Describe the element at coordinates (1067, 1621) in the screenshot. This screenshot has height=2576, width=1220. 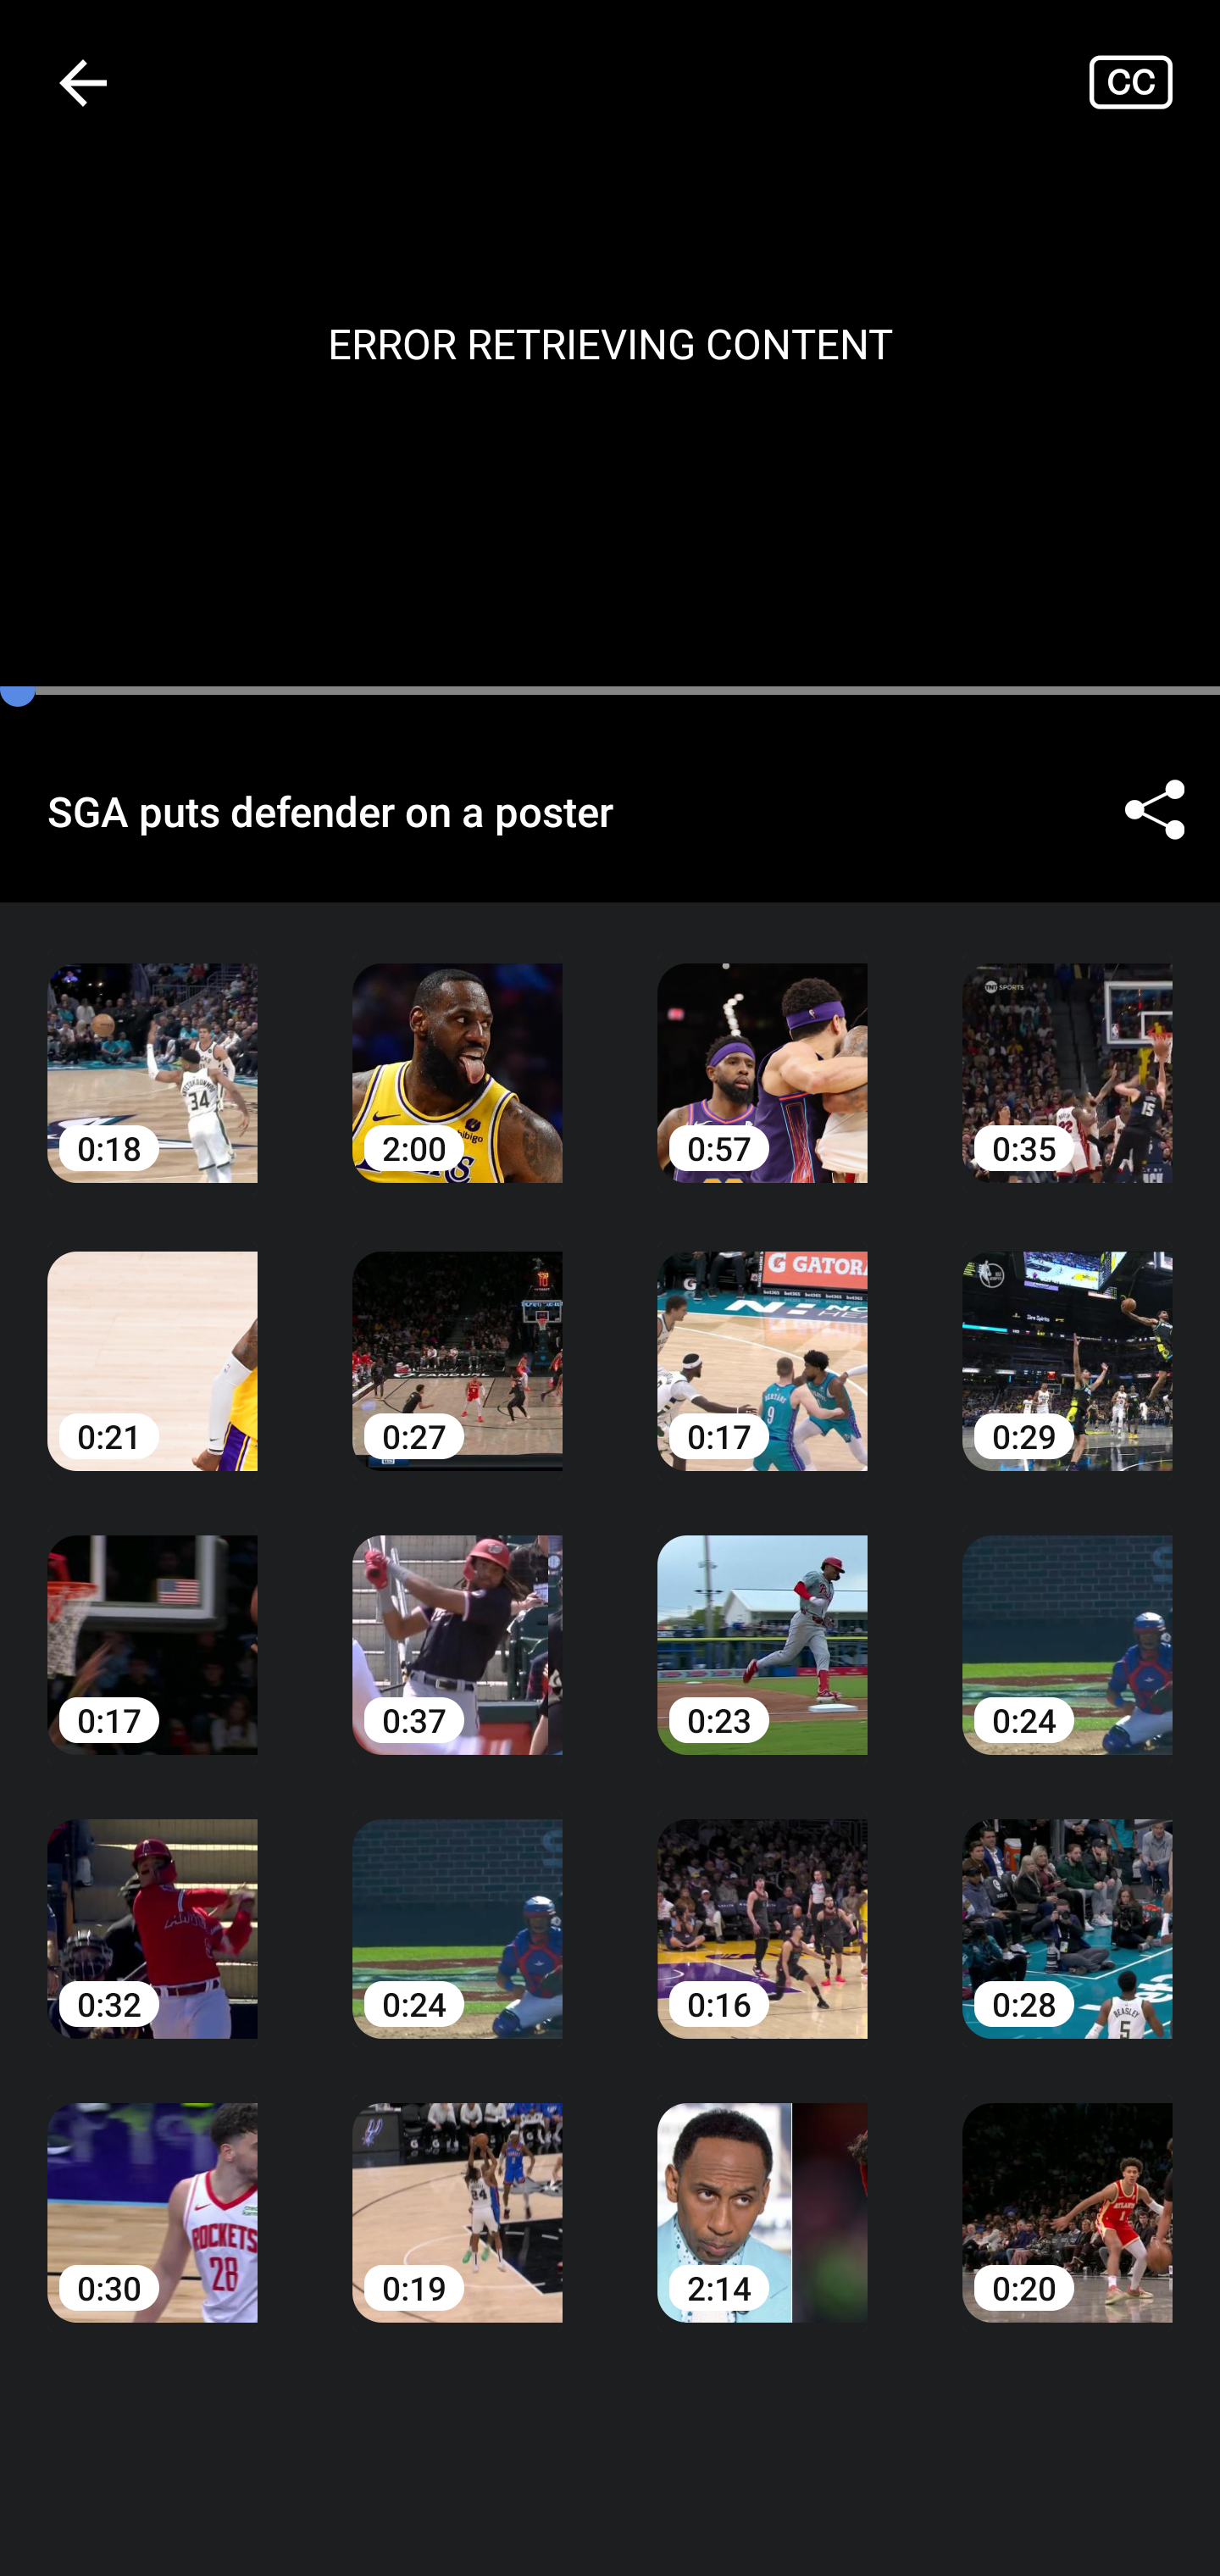
I see `0:24` at that location.